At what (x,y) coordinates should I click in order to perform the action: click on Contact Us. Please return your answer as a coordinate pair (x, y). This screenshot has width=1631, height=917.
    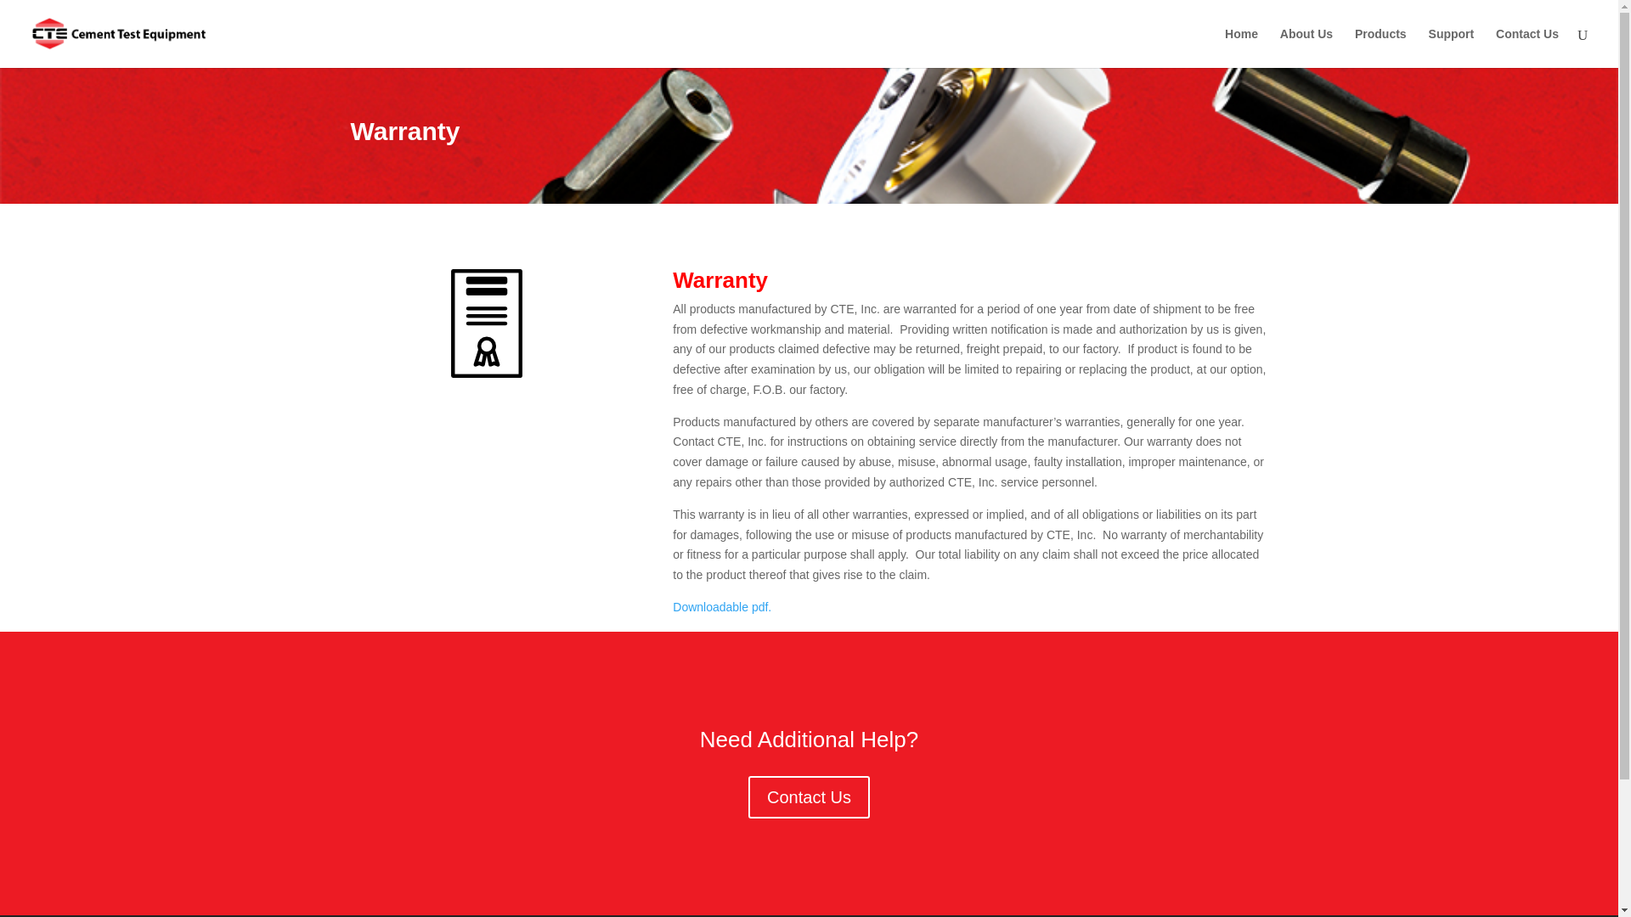
    Looking at the image, I should click on (1527, 48).